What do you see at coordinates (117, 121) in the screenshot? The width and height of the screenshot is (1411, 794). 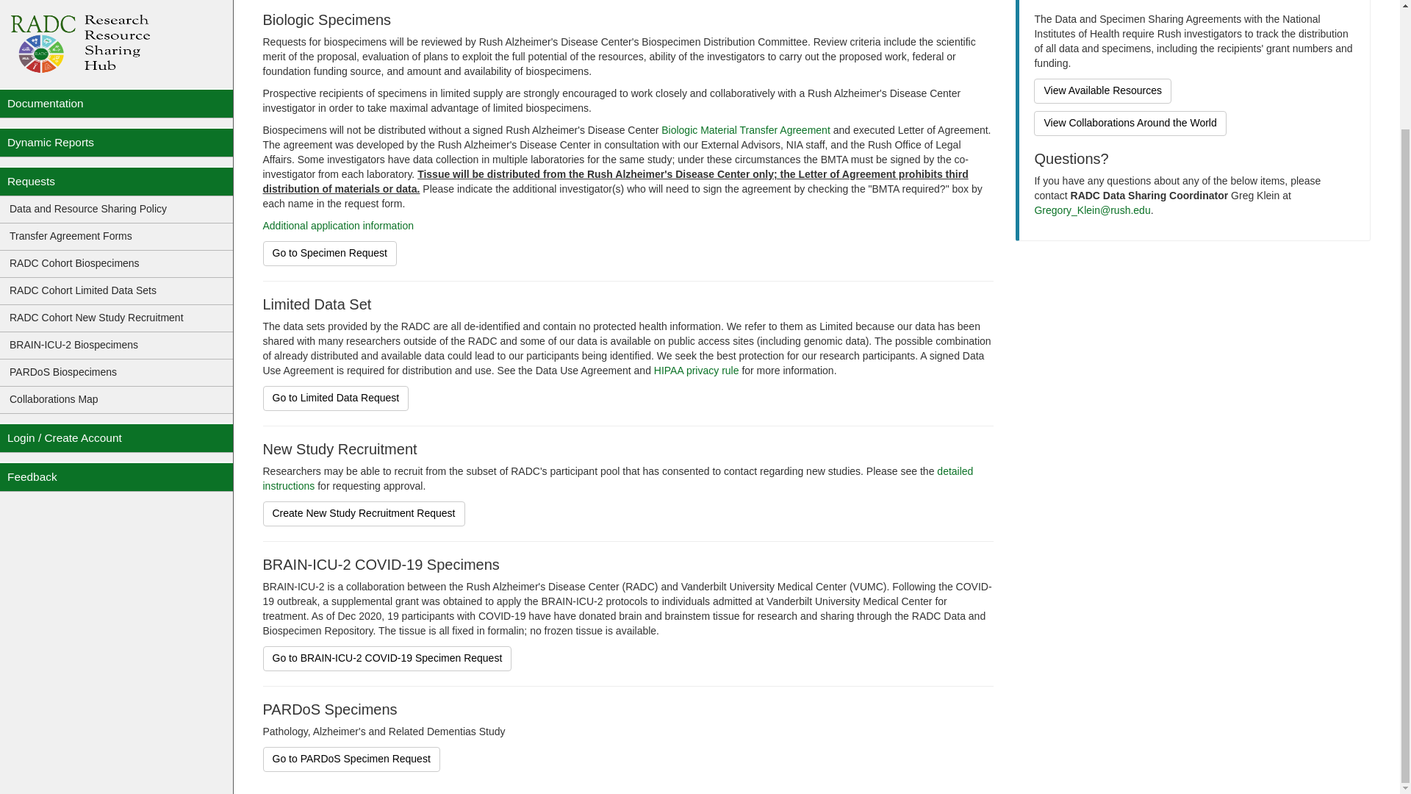 I see `RADC Cohort Biospecimens` at bounding box center [117, 121].